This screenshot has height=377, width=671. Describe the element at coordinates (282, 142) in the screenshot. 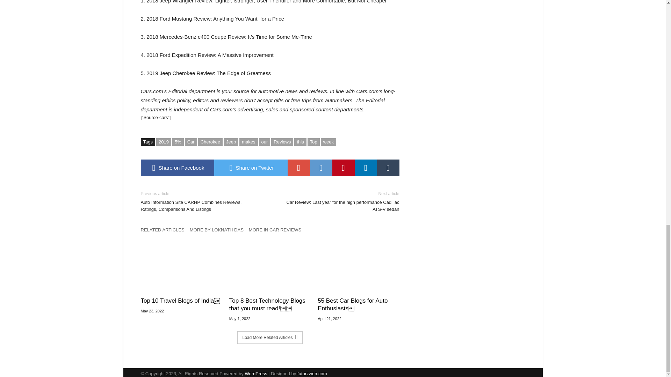

I see `Reviews` at that location.